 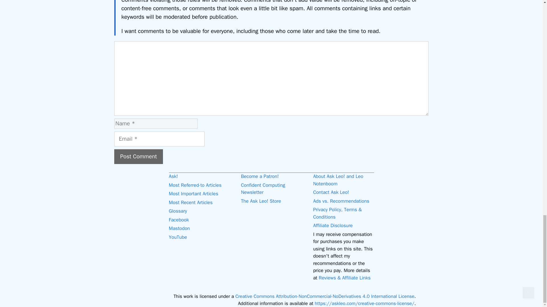 What do you see at coordinates (193, 194) in the screenshot?
I see `Most Important Articles` at bounding box center [193, 194].